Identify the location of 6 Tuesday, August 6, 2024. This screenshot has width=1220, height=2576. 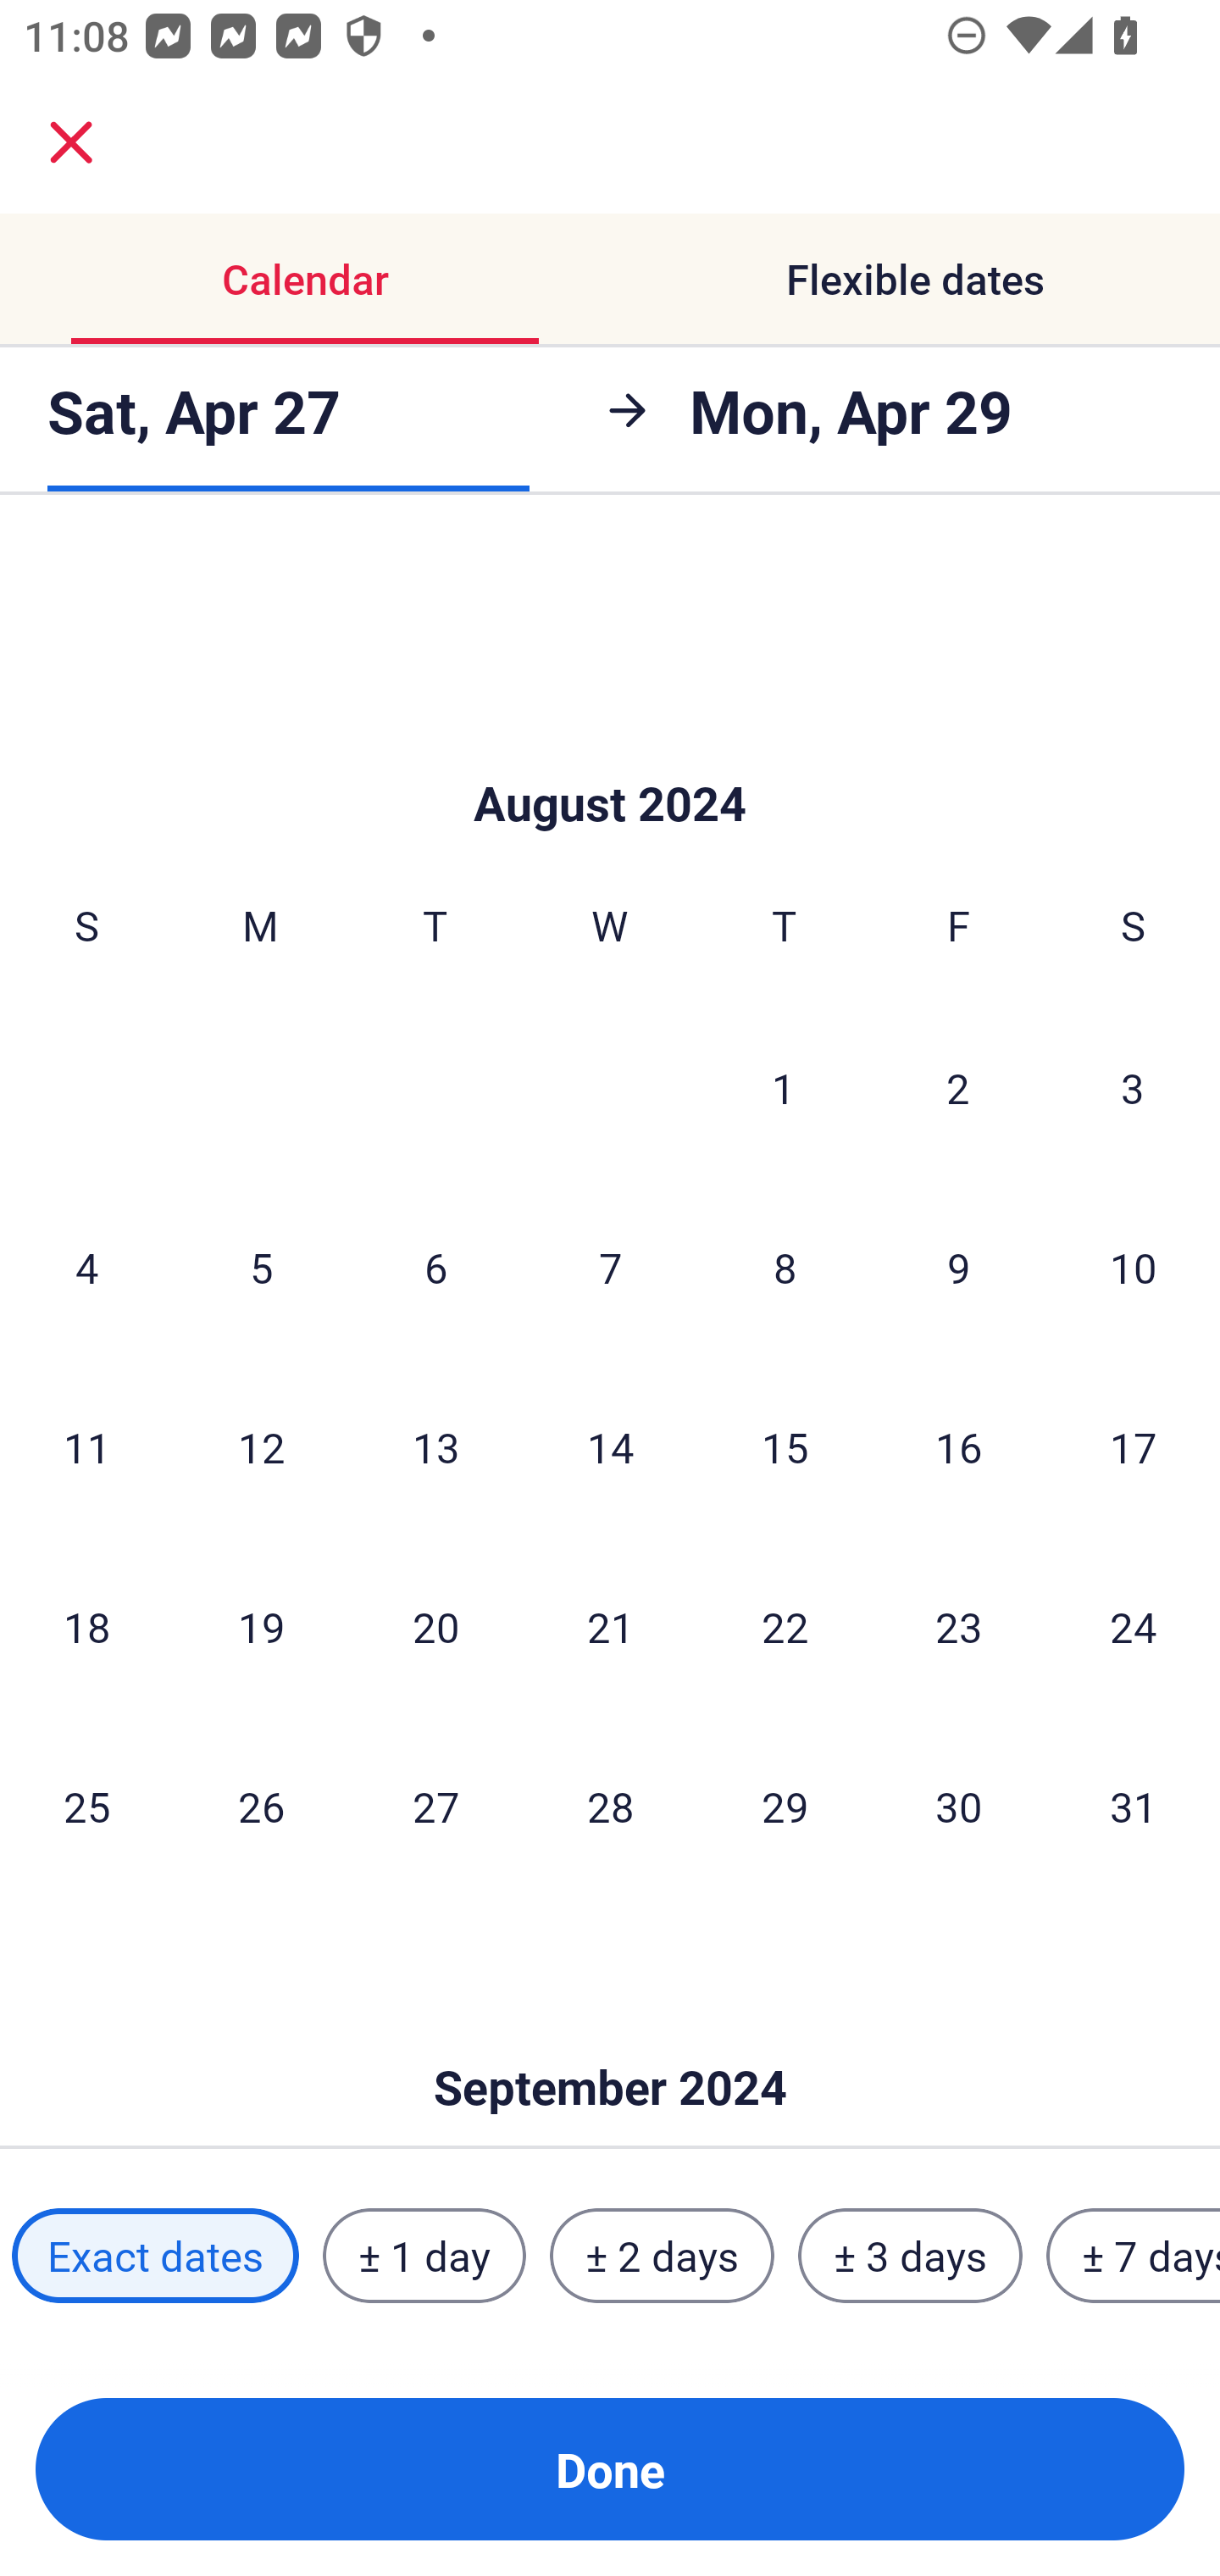
(435, 1268).